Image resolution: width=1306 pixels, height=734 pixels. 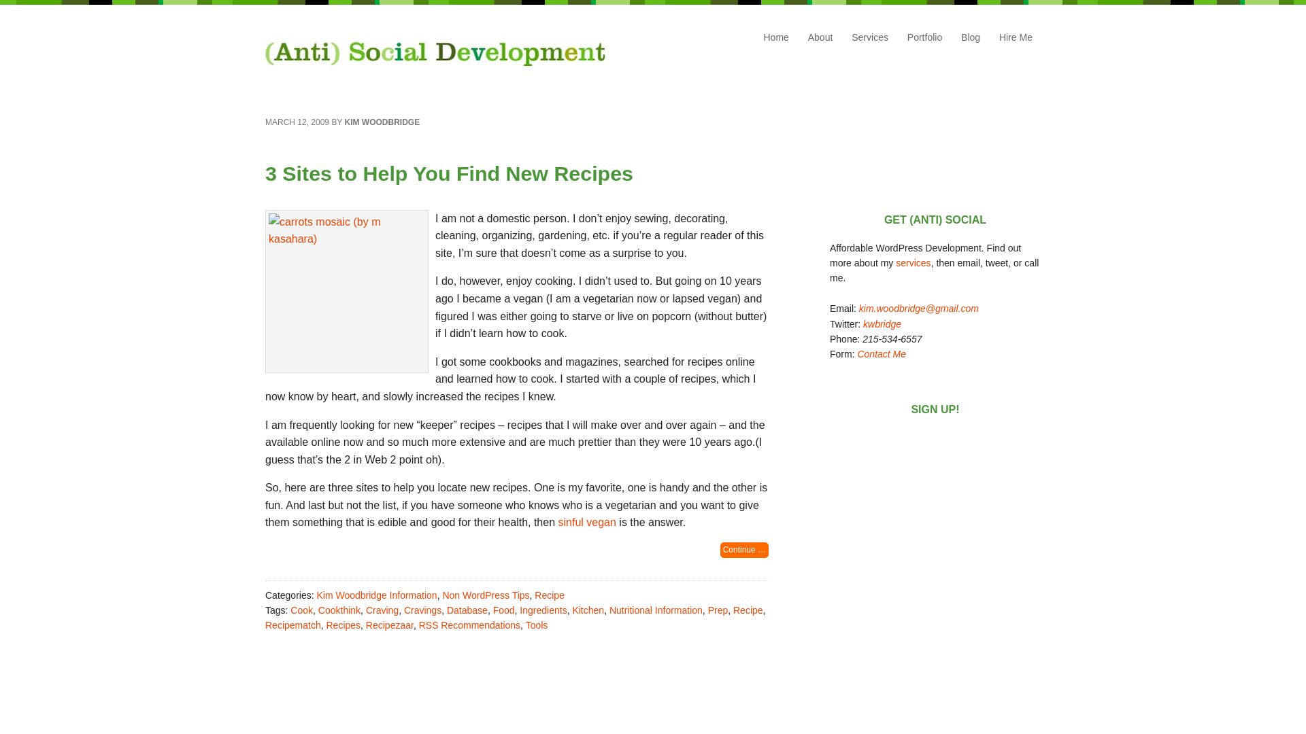 I want to click on Recipes, so click(x=343, y=625).